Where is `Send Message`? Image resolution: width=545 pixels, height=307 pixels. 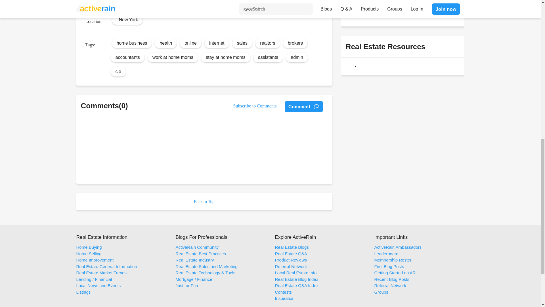 Send Message is located at coordinates (366, 11).